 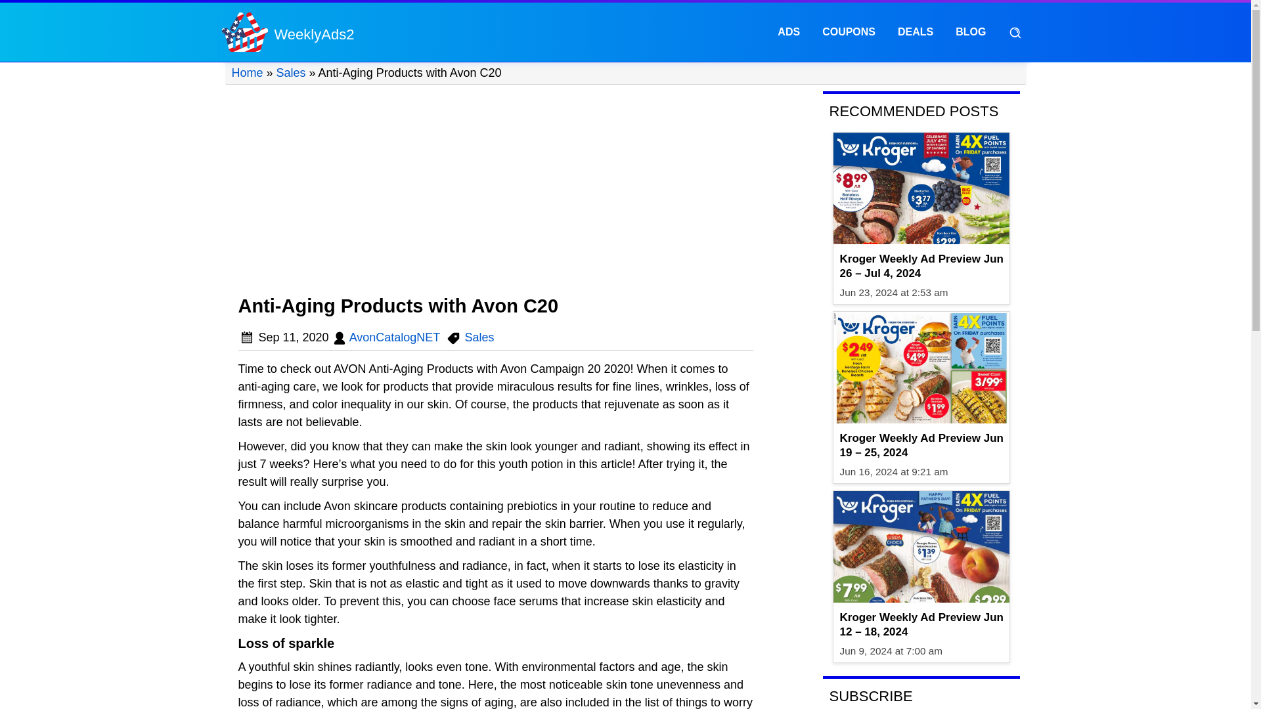 What do you see at coordinates (916, 32) in the screenshot?
I see `DEALS` at bounding box center [916, 32].